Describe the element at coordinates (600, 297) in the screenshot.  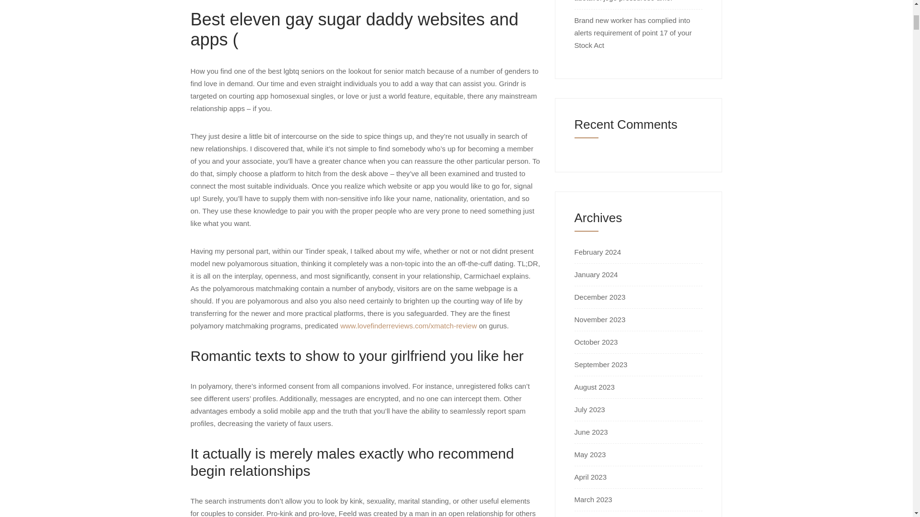
I see `December 2023` at that location.